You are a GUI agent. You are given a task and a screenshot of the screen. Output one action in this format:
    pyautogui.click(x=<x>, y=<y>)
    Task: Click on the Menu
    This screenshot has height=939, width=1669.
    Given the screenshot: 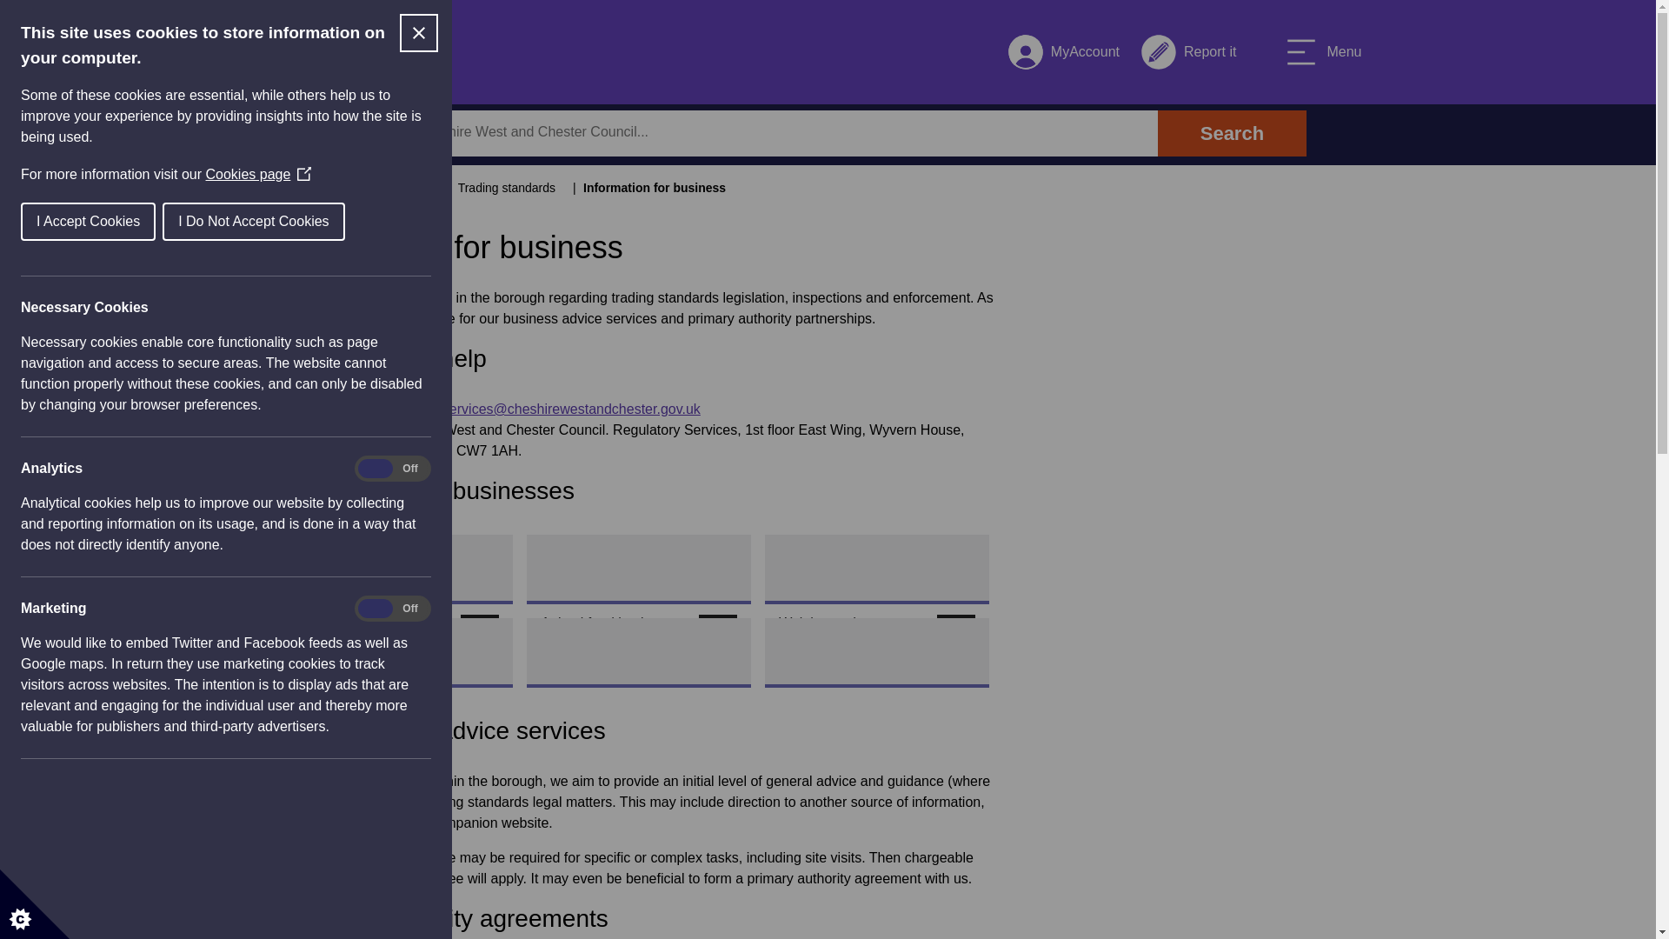 What is the action you would take?
    pyautogui.click(x=1231, y=134)
    